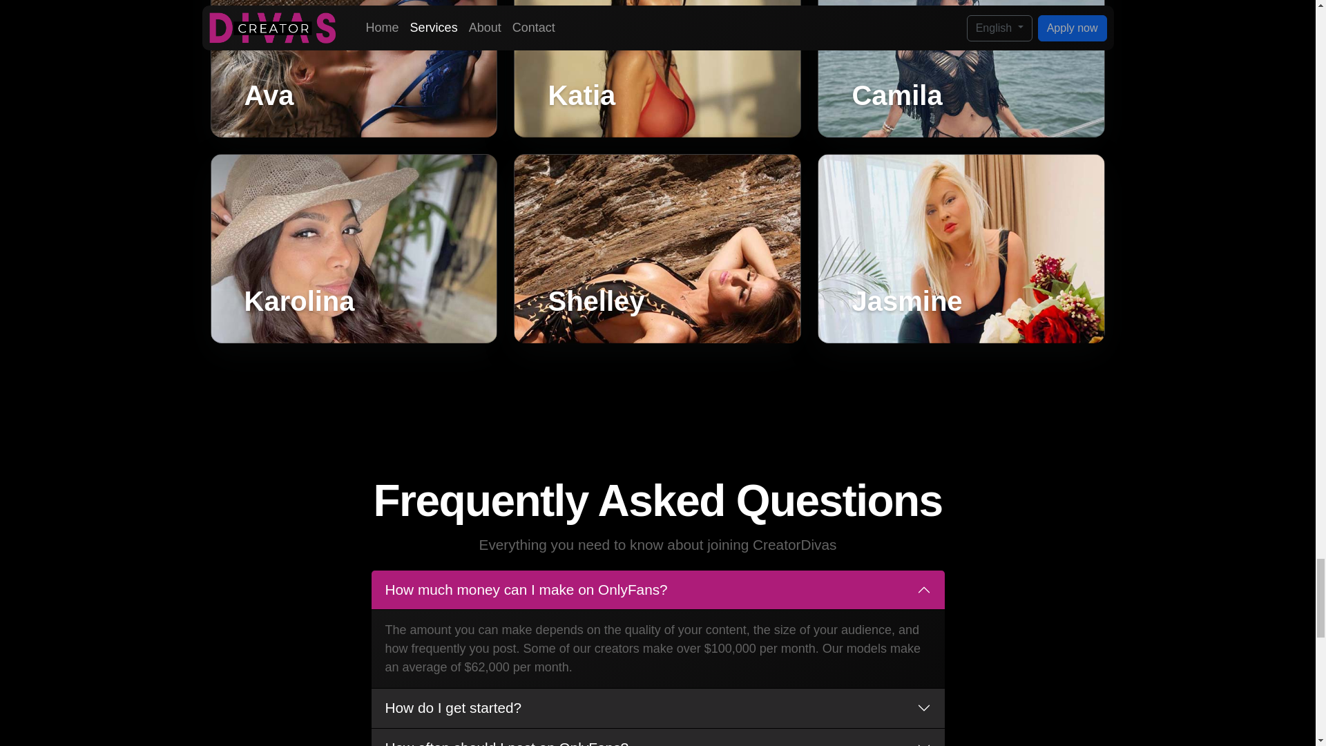 The height and width of the screenshot is (746, 1326). I want to click on How much money can I make on OnlyFans?, so click(657, 590).